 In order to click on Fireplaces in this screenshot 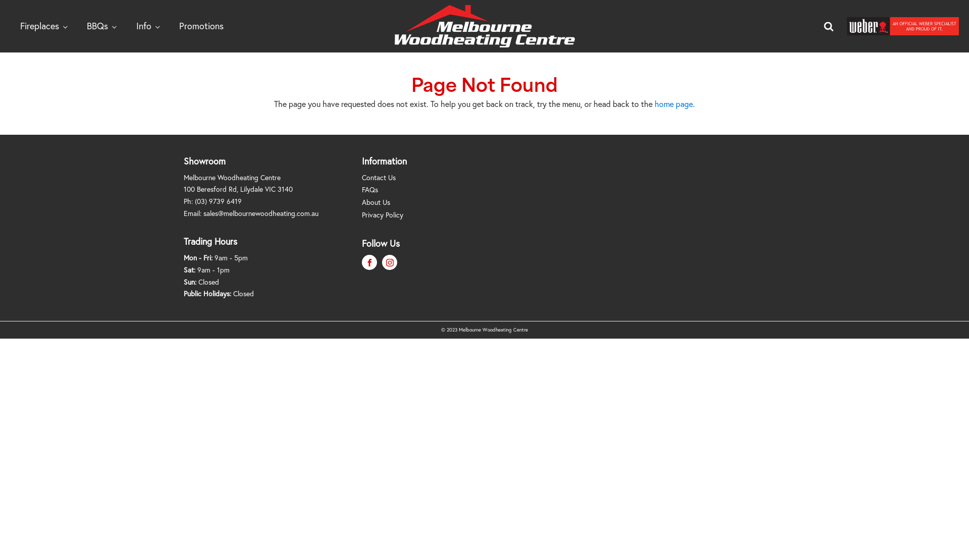, I will do `click(43, 26)`.